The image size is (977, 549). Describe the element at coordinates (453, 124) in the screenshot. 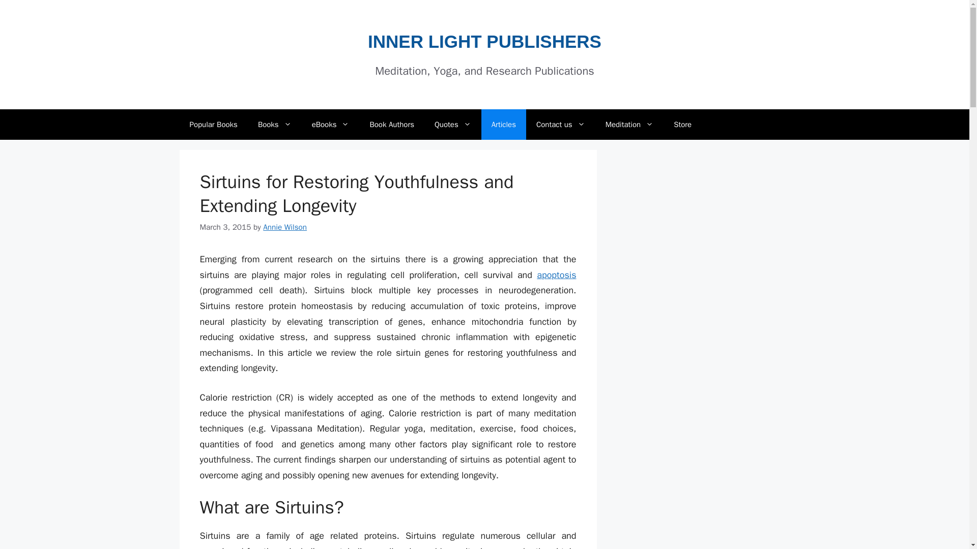

I see `Quotes` at that location.